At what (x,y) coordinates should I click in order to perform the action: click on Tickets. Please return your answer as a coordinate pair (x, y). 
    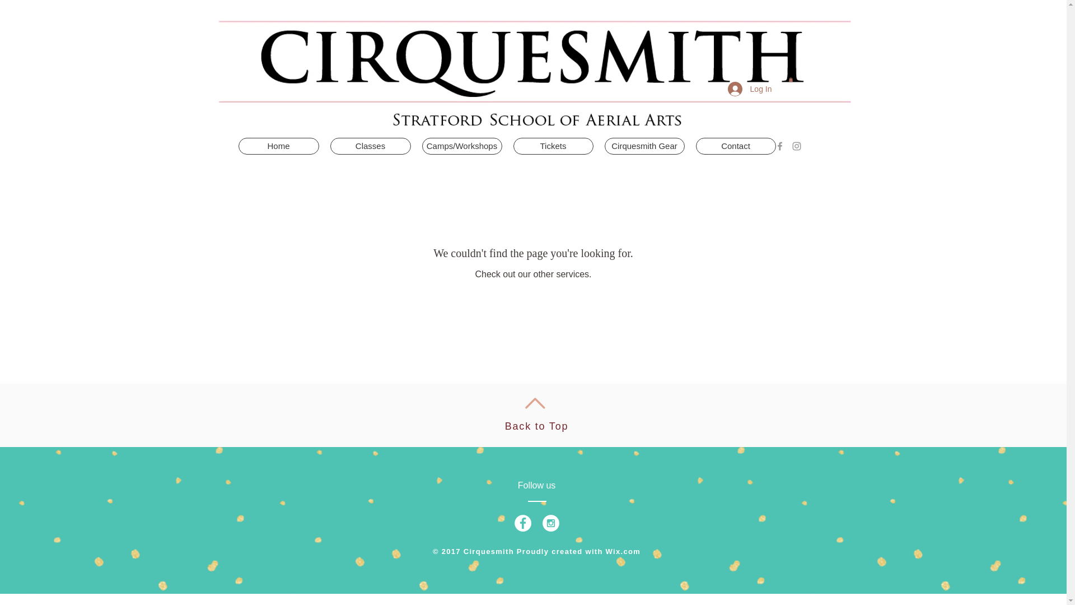
    Looking at the image, I should click on (553, 146).